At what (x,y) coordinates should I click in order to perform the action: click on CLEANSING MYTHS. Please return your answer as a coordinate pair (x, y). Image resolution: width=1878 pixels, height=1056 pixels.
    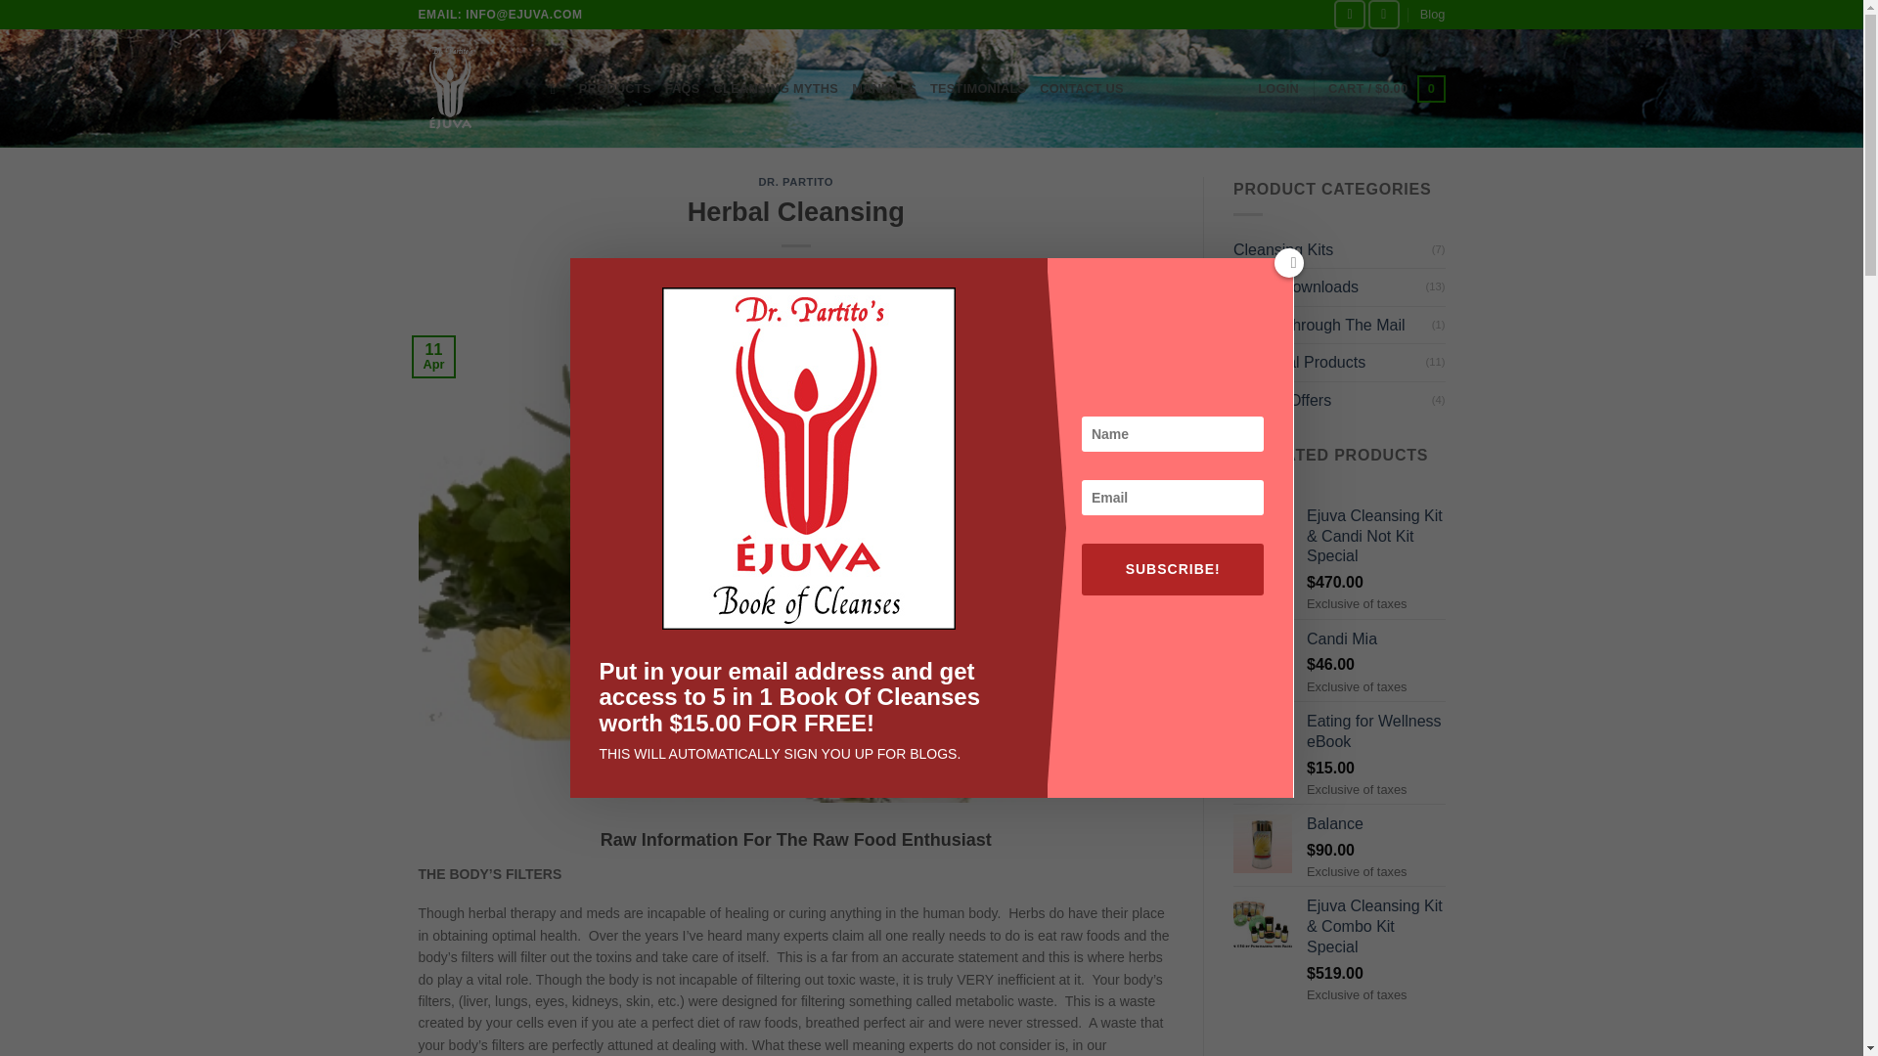
    Looking at the image, I should click on (777, 89).